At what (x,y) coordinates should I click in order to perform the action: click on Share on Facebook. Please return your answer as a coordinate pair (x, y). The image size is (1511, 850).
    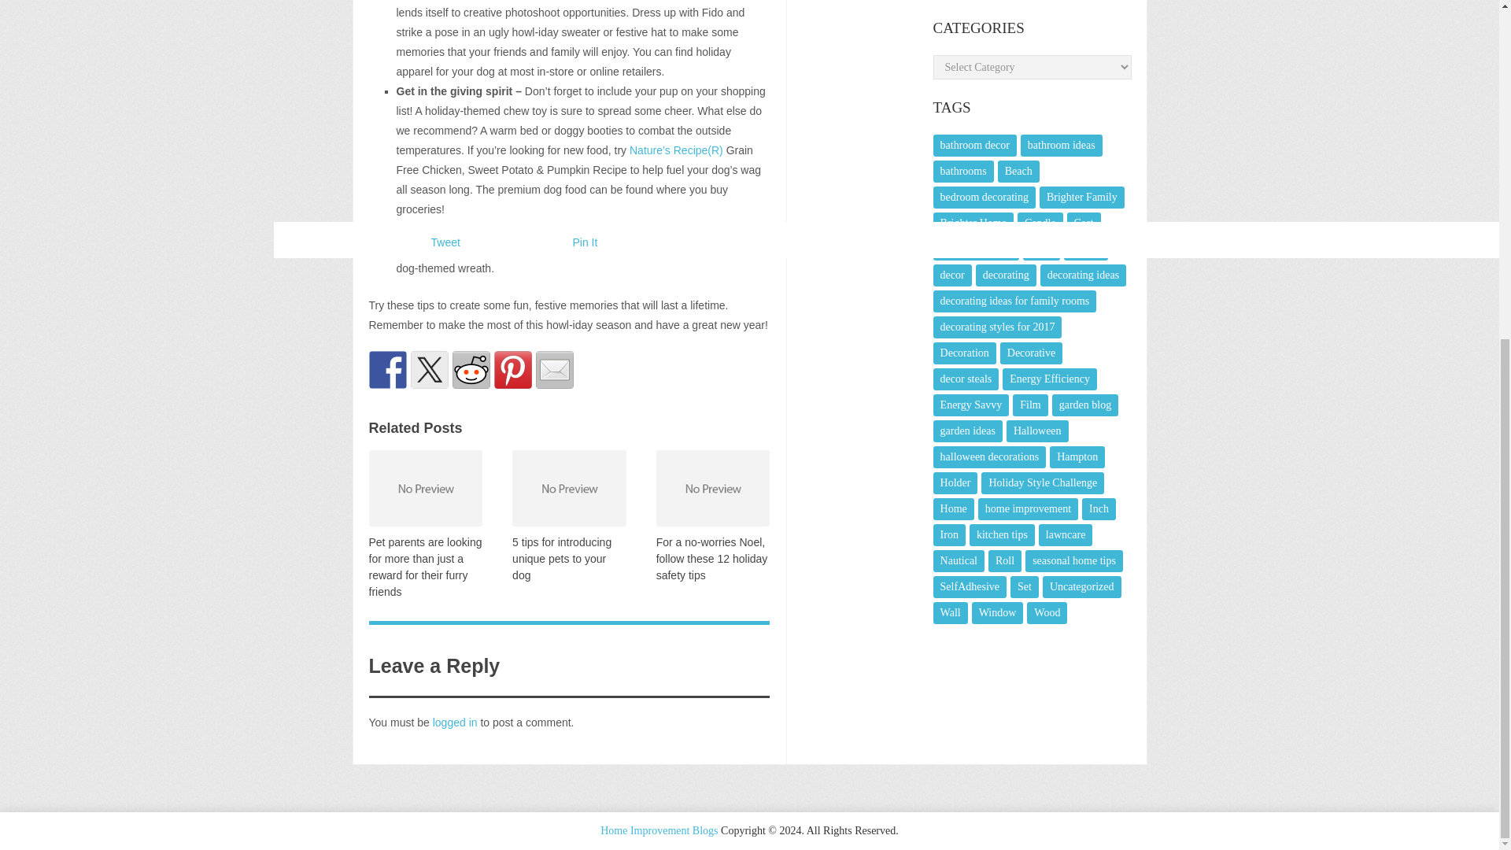
    Looking at the image, I should click on (387, 370).